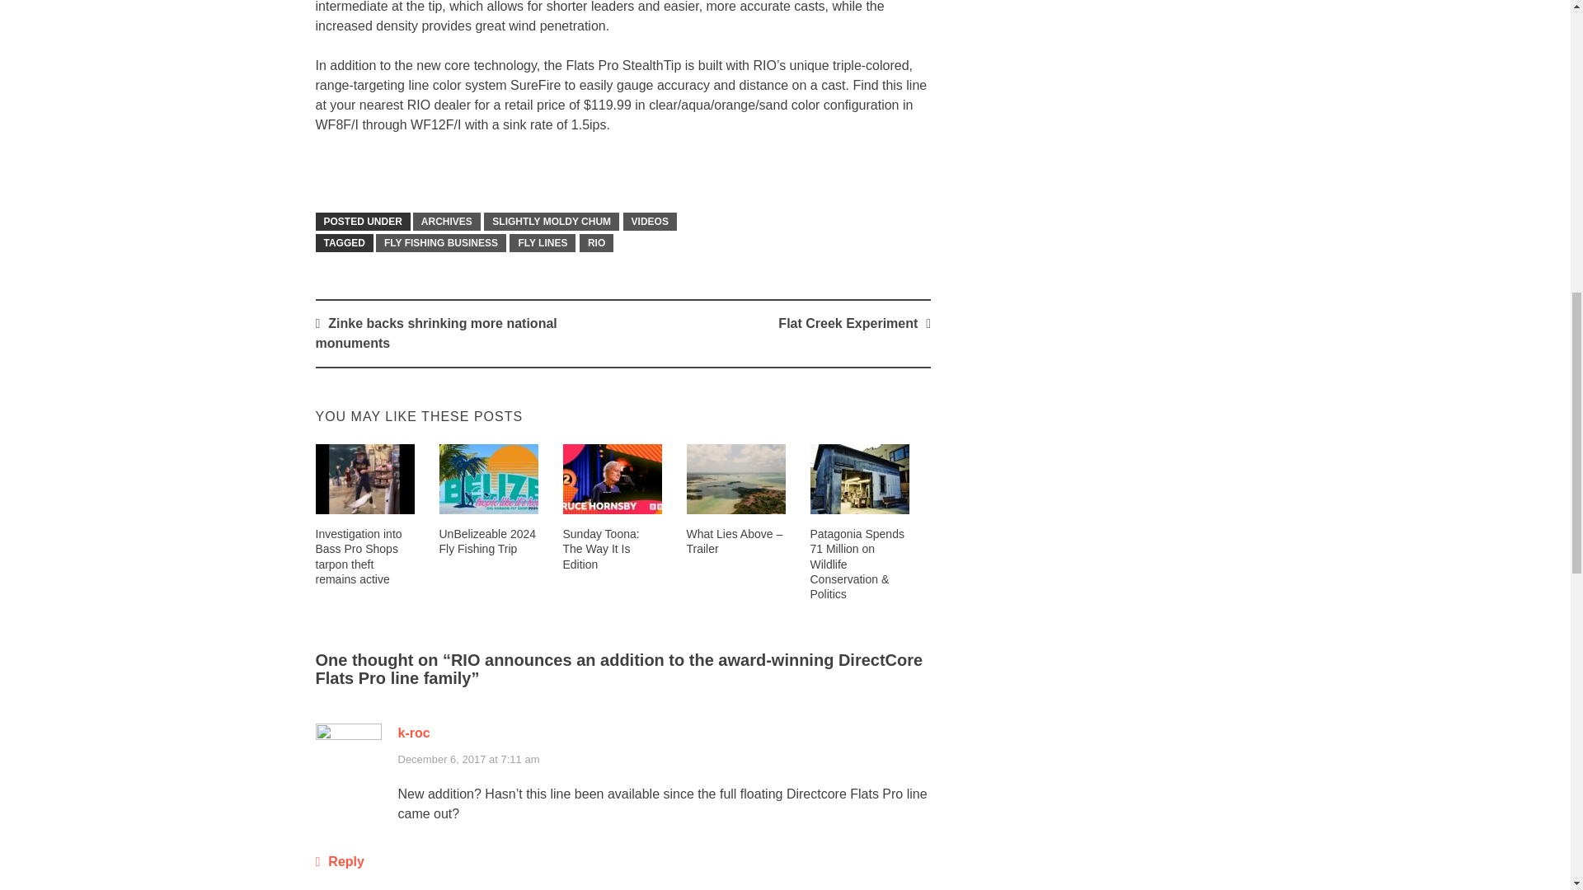 This screenshot has width=1583, height=890. What do you see at coordinates (848, 323) in the screenshot?
I see `Flat Creek Experiment` at bounding box center [848, 323].